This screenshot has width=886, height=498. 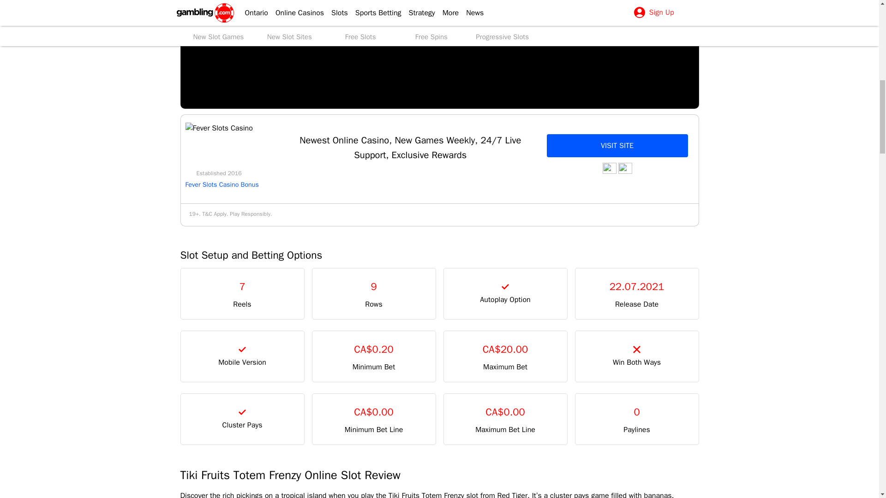 I want to click on Interac, so click(x=625, y=168).